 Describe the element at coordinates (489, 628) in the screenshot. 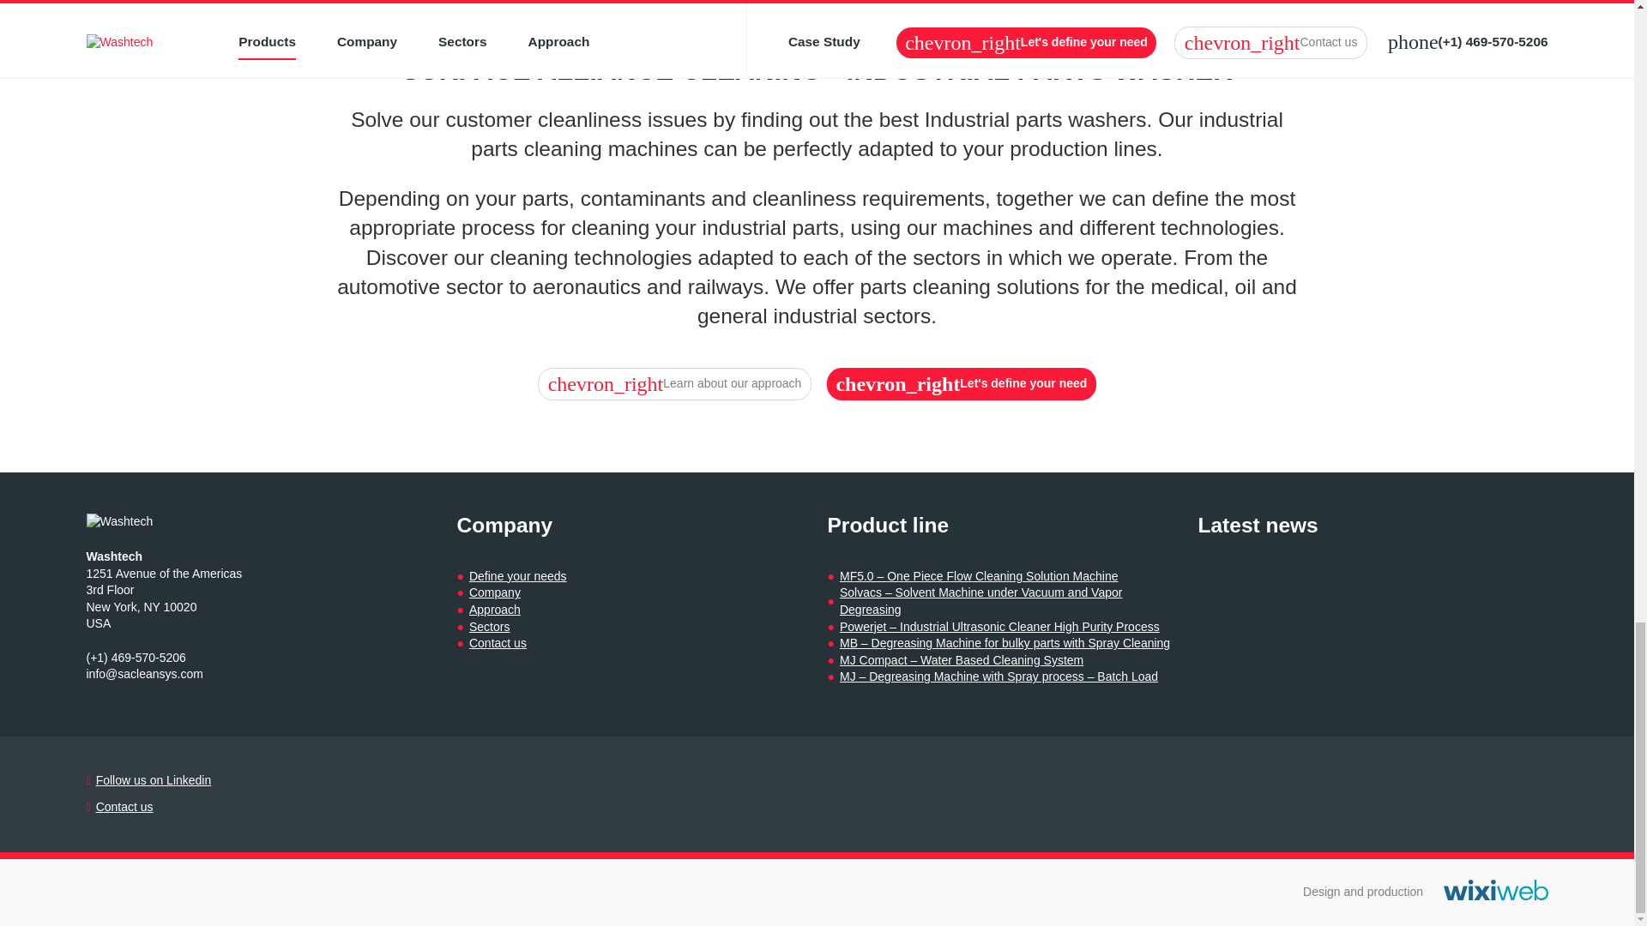

I see `Sectors` at that location.